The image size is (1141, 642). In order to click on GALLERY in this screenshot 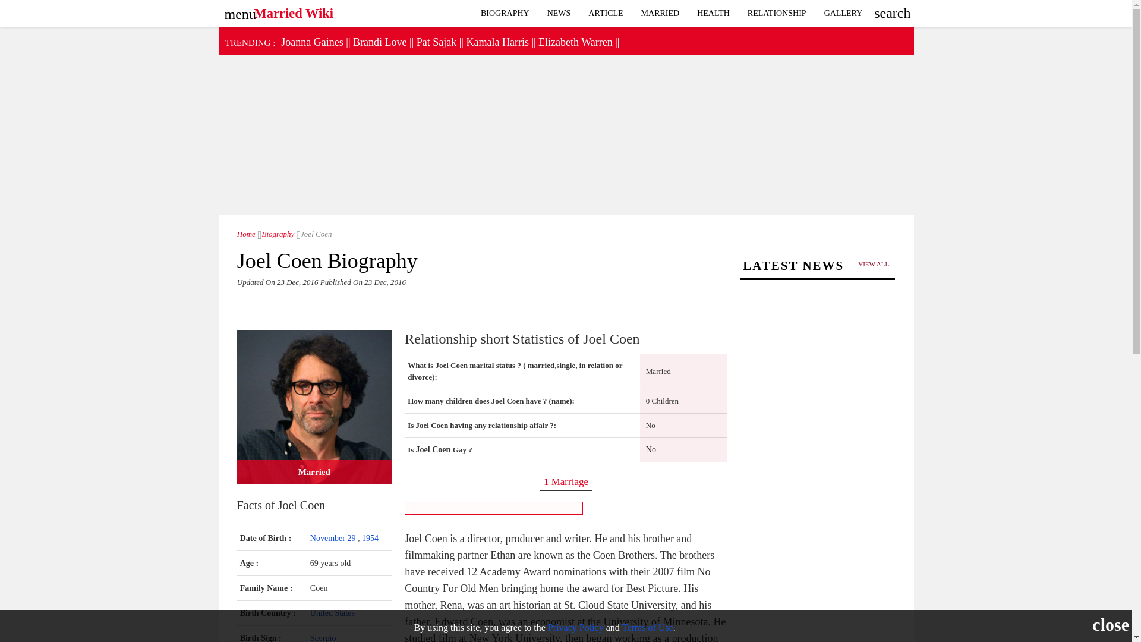, I will do `click(843, 13)`.